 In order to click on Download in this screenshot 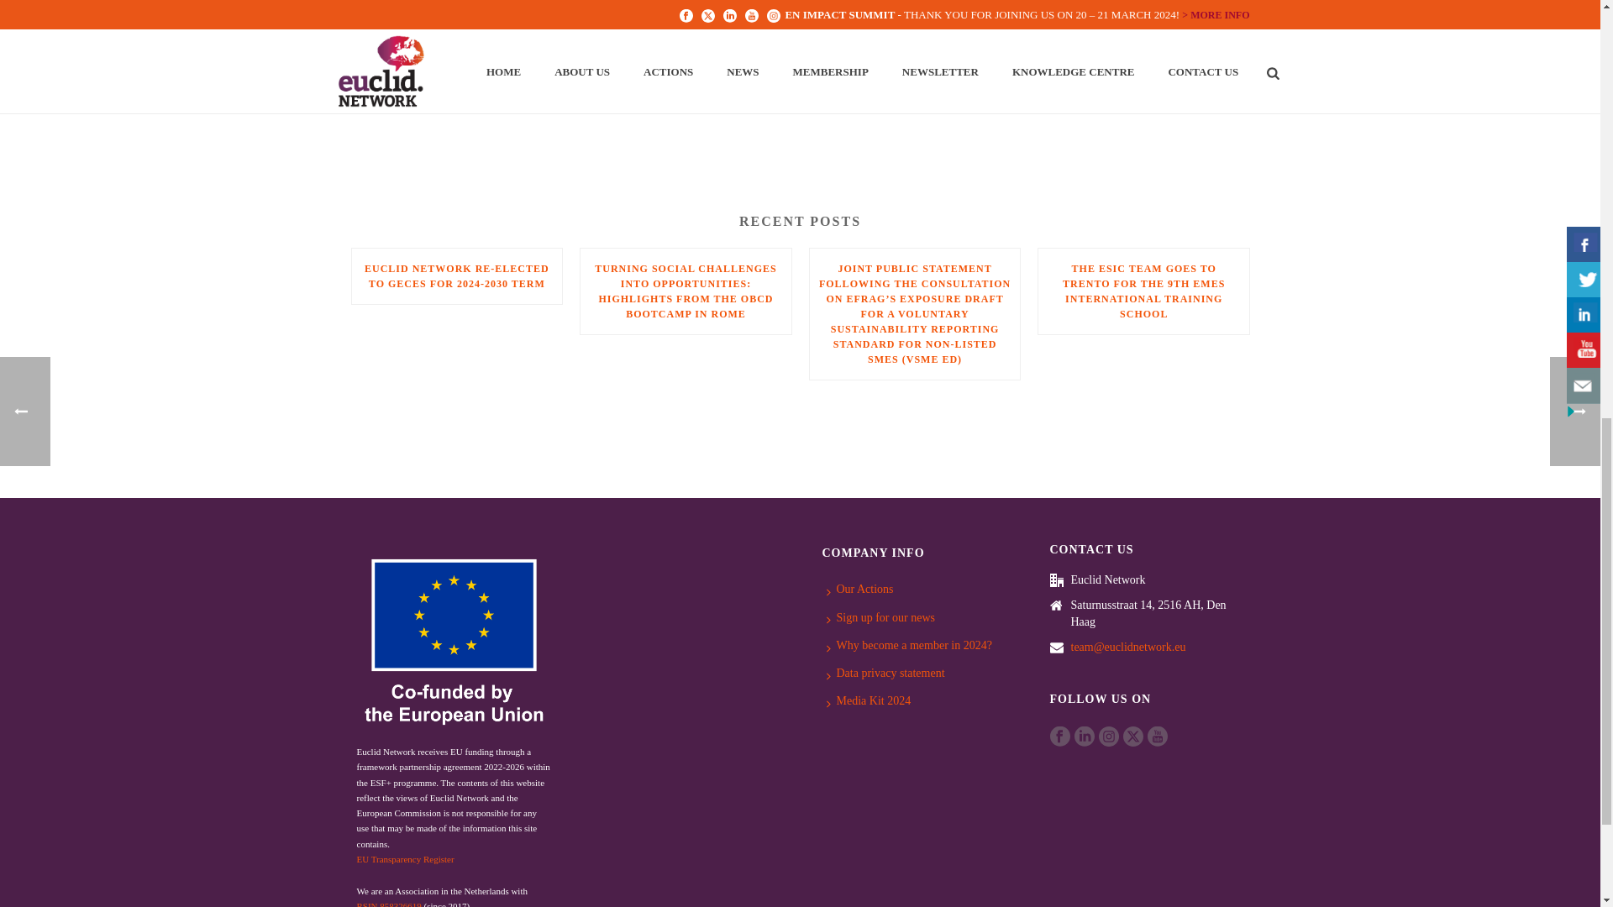, I will do `click(383, 25)`.